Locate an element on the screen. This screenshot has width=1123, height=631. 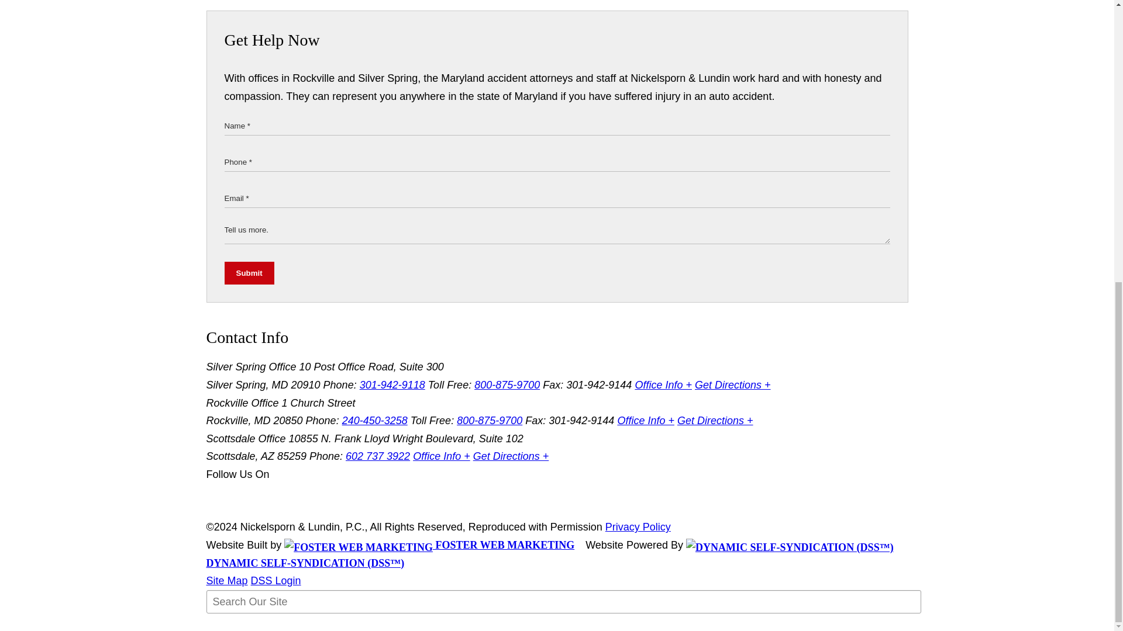
800-875-9700 is located at coordinates (489, 421).